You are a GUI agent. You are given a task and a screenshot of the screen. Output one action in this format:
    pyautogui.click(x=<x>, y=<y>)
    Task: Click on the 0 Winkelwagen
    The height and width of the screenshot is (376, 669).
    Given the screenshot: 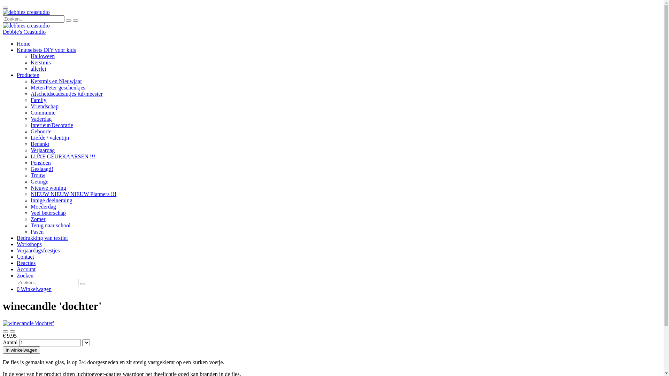 What is the action you would take?
    pyautogui.click(x=34, y=289)
    